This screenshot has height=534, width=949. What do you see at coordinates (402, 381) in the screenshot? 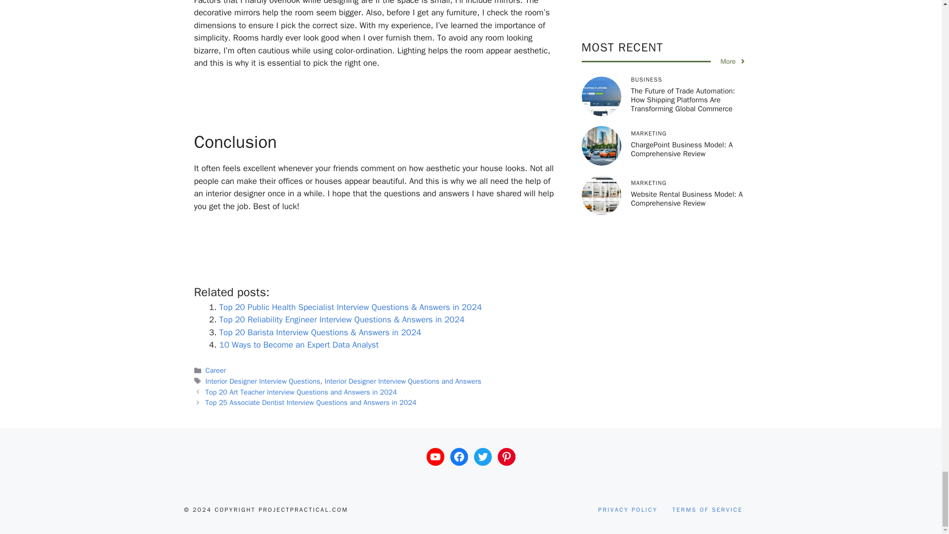
I see `Interior Designer Interview Questions and Answers` at bounding box center [402, 381].